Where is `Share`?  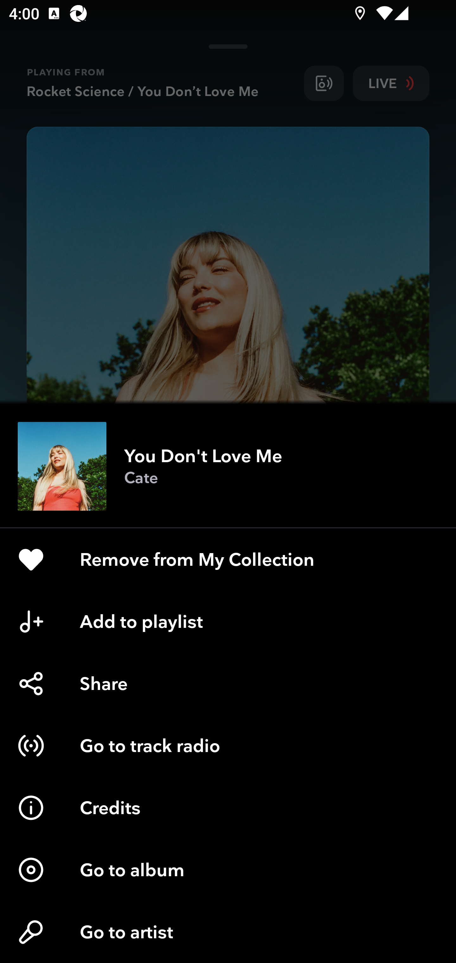
Share is located at coordinates (228, 684).